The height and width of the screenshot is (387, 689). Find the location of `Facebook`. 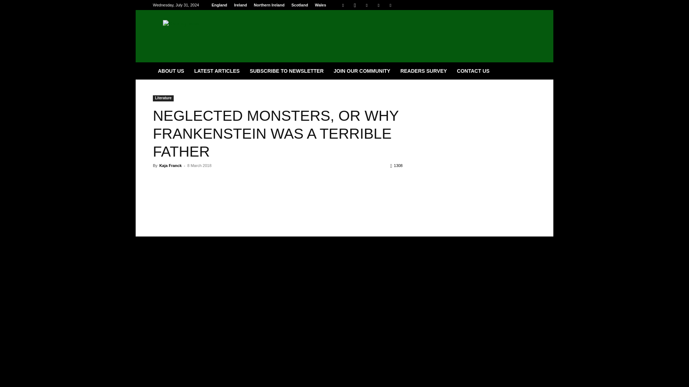

Facebook is located at coordinates (343, 5).